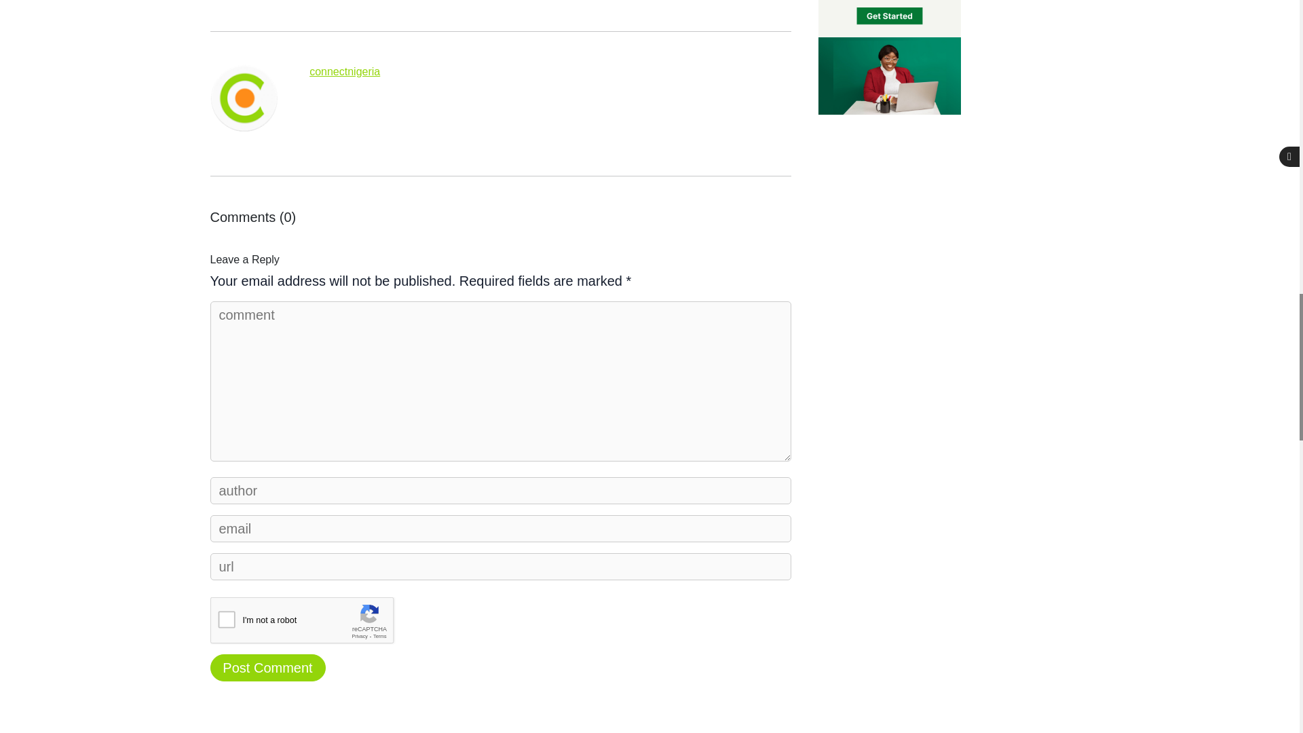  I want to click on Post Comment, so click(267, 668).